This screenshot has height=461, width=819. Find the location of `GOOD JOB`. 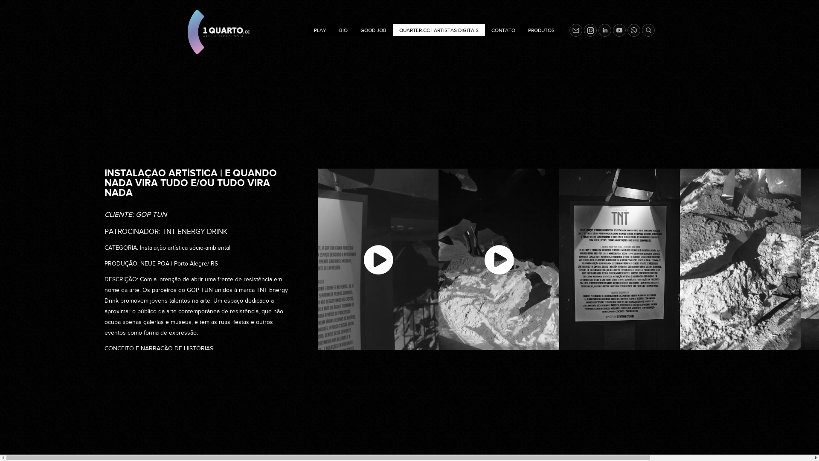

GOOD JOB is located at coordinates (374, 30).